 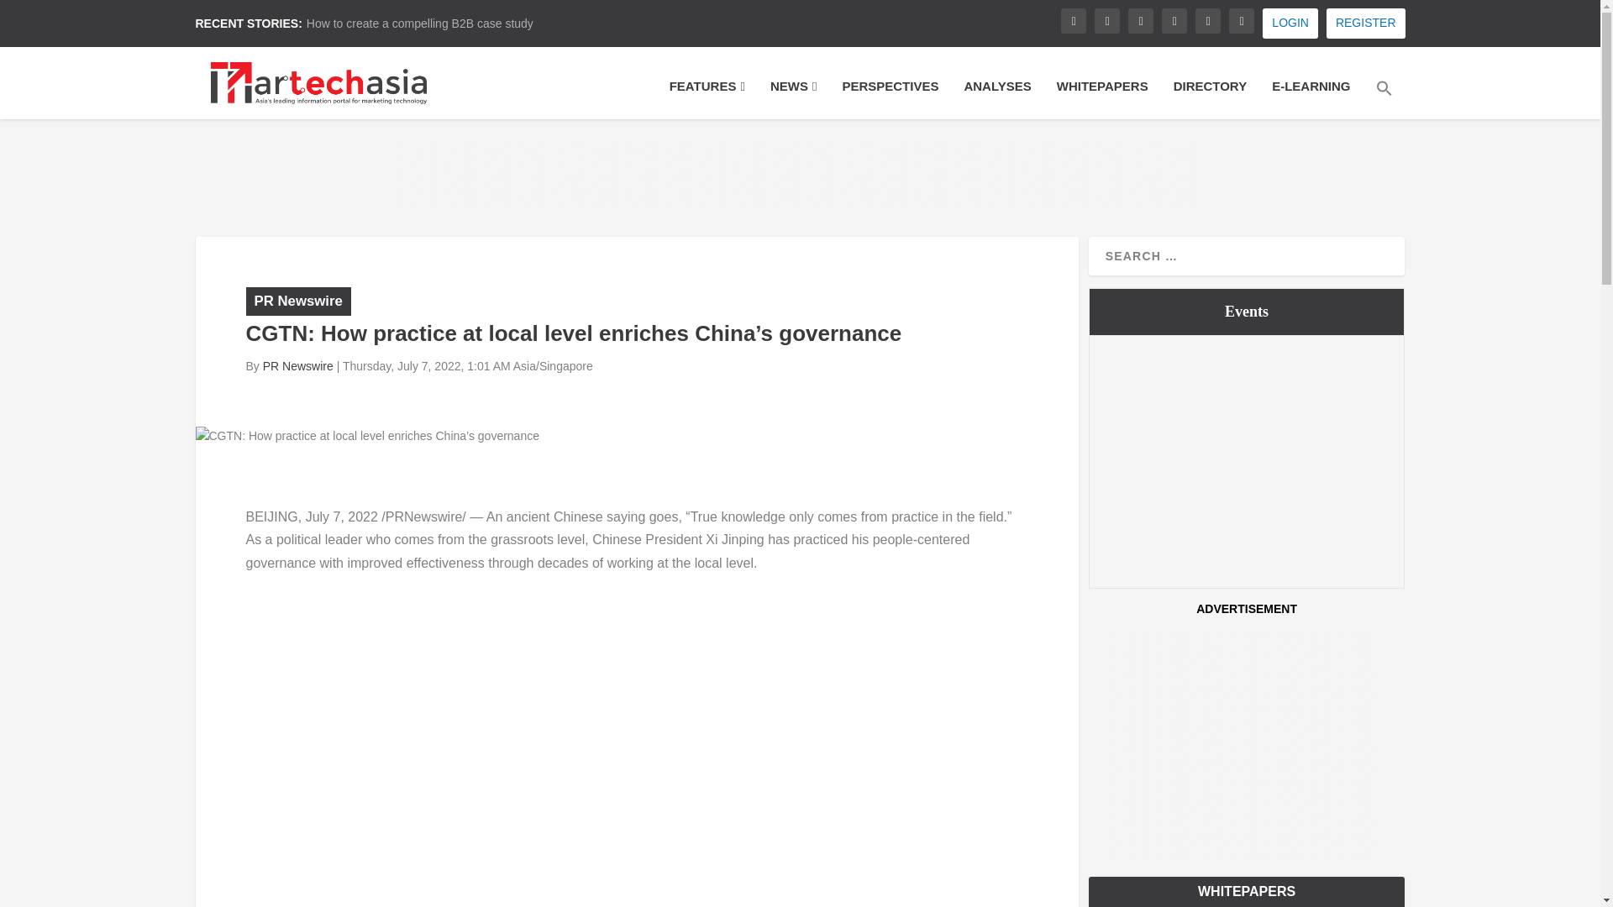 I want to click on FEATURES, so click(x=707, y=97).